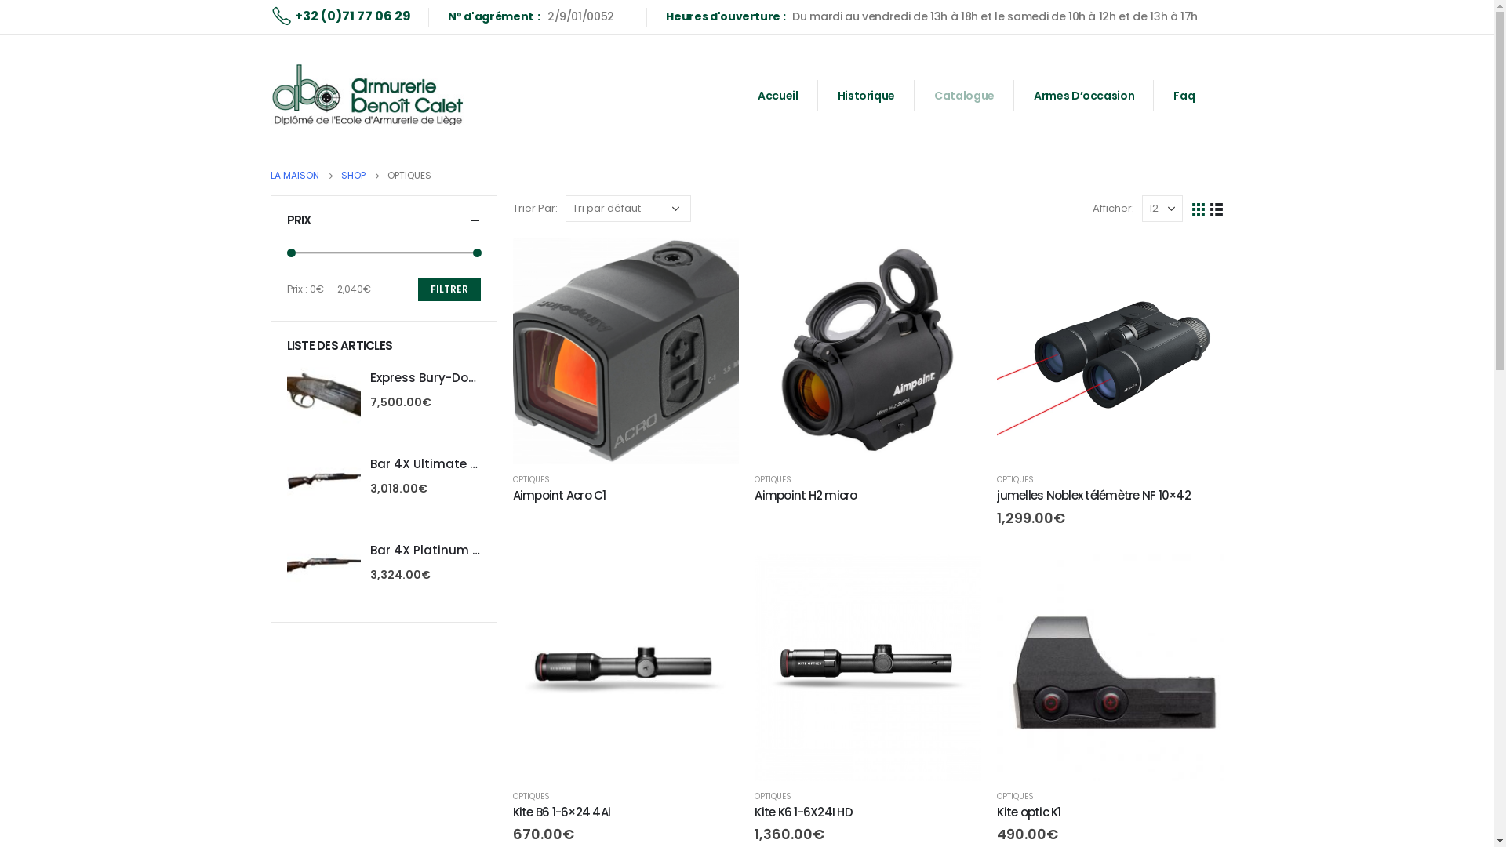 The image size is (1506, 847). I want to click on LA MAISON, so click(294, 176).